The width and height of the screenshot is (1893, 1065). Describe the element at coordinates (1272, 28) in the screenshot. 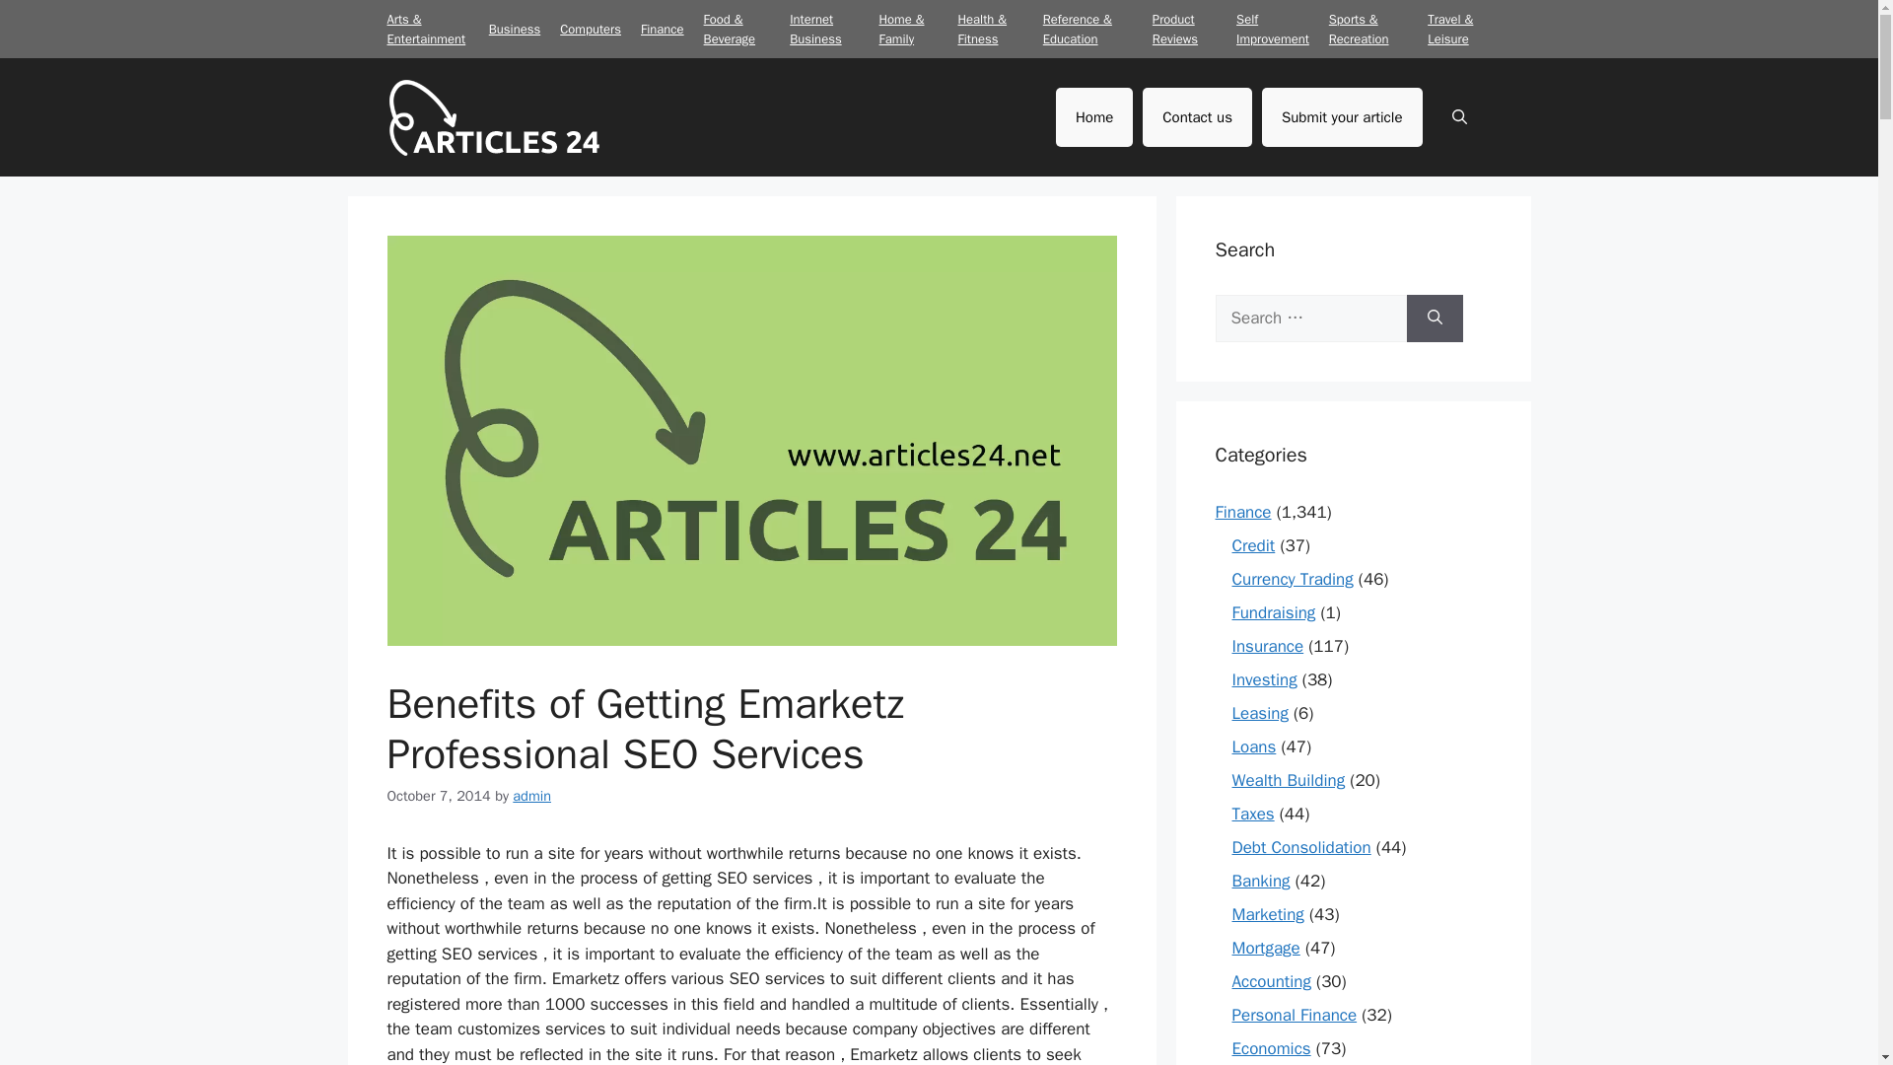

I see `Self Improvement` at that location.